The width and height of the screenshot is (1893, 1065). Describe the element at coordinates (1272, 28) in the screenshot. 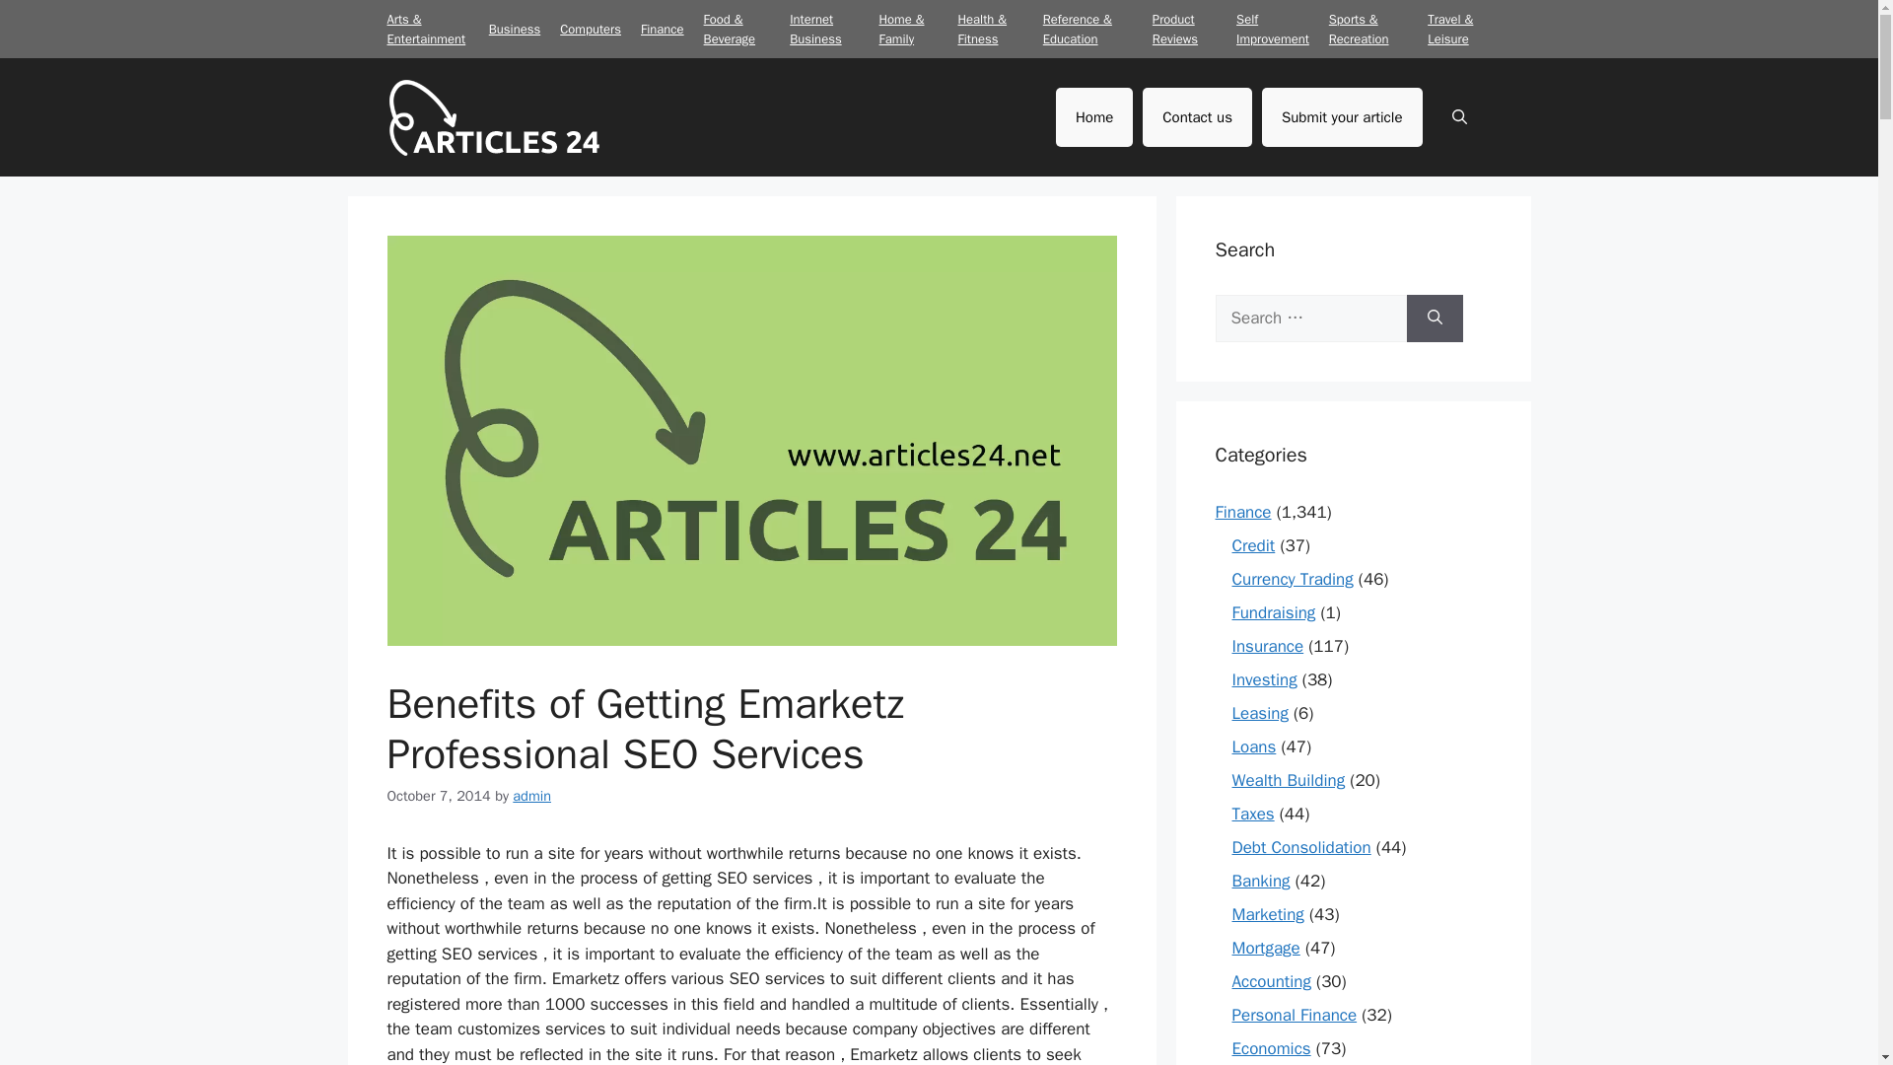

I see `Self Improvement` at that location.